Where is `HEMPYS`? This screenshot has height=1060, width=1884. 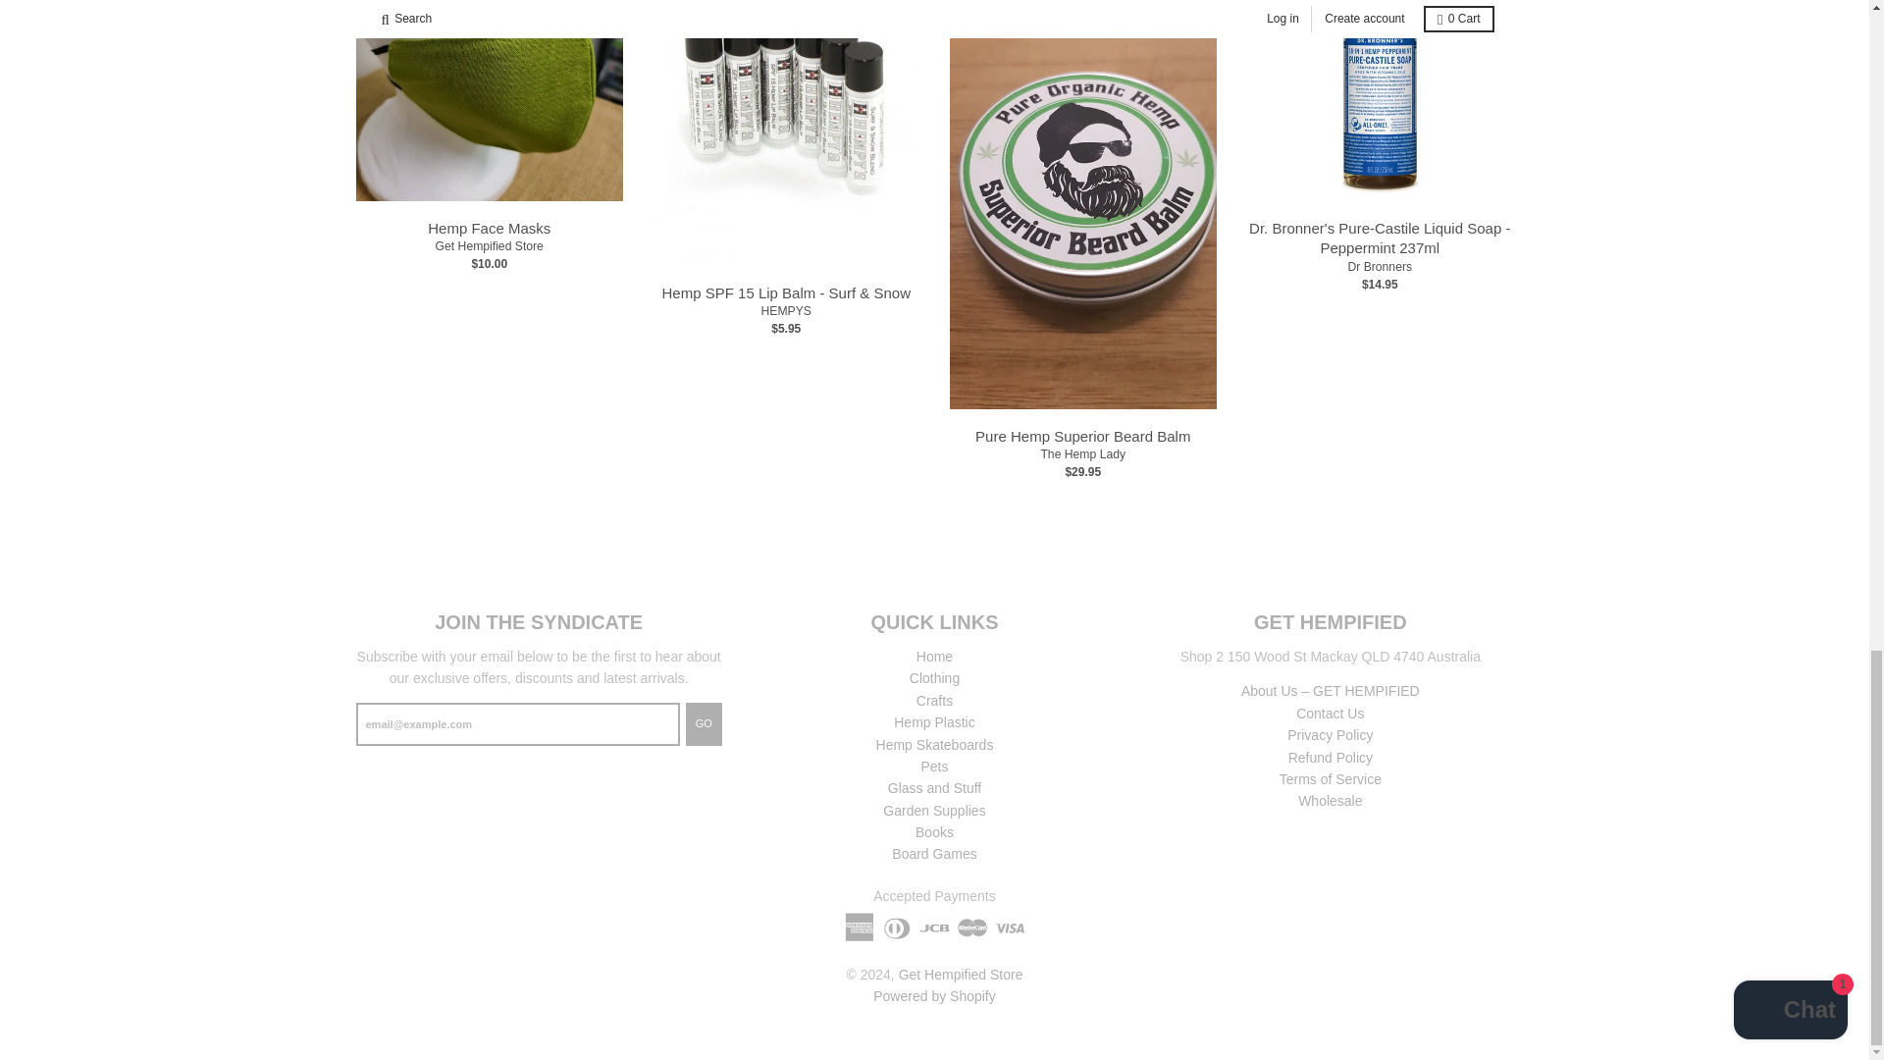 HEMPYS is located at coordinates (786, 310).